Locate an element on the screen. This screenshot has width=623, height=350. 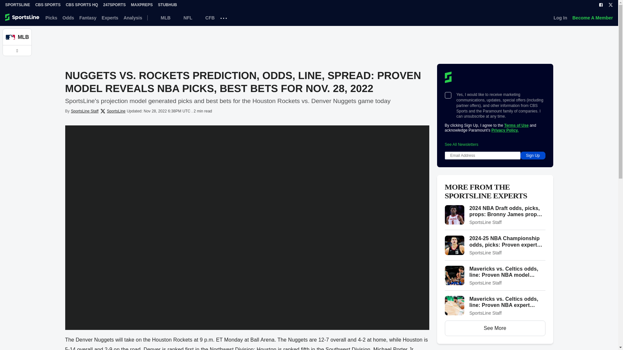
SPORTSLINE is located at coordinates (18, 5).